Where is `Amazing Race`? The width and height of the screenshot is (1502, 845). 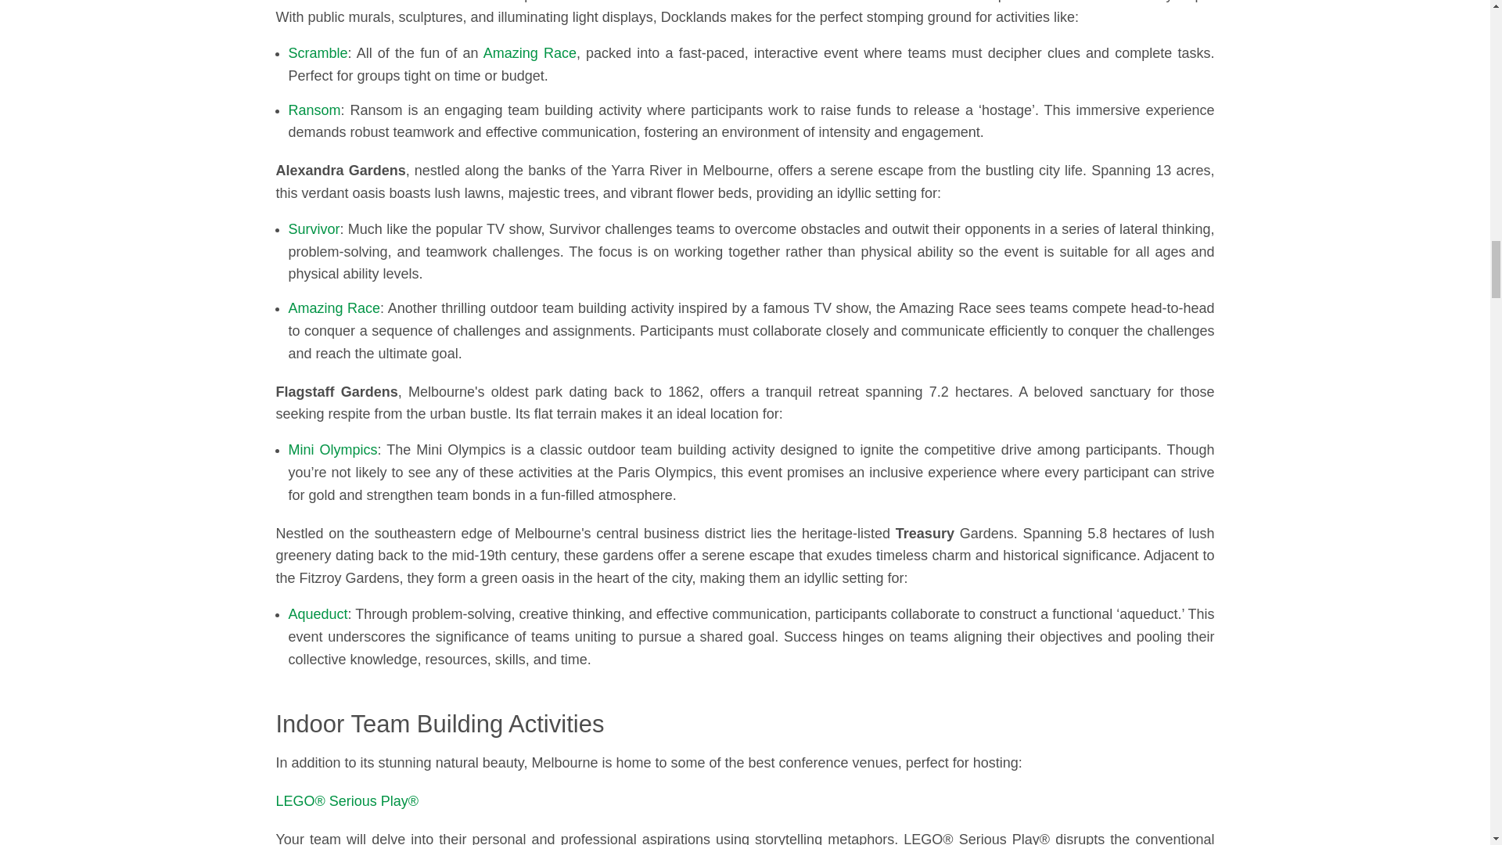 Amazing Race is located at coordinates (333, 308).